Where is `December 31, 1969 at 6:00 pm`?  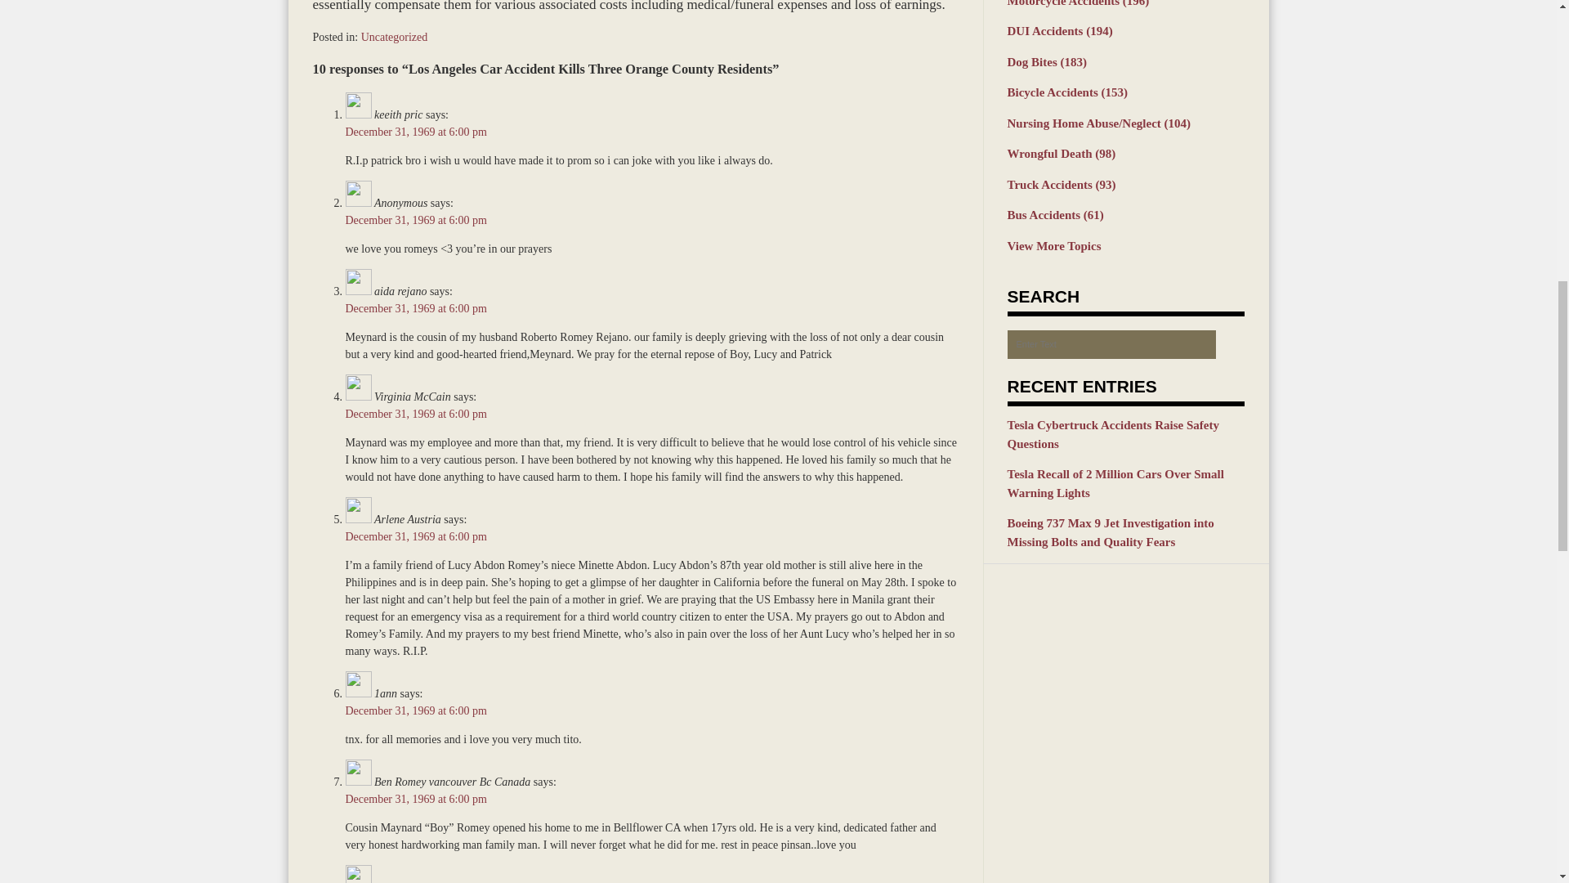 December 31, 1969 at 6:00 pm is located at coordinates (415, 414).